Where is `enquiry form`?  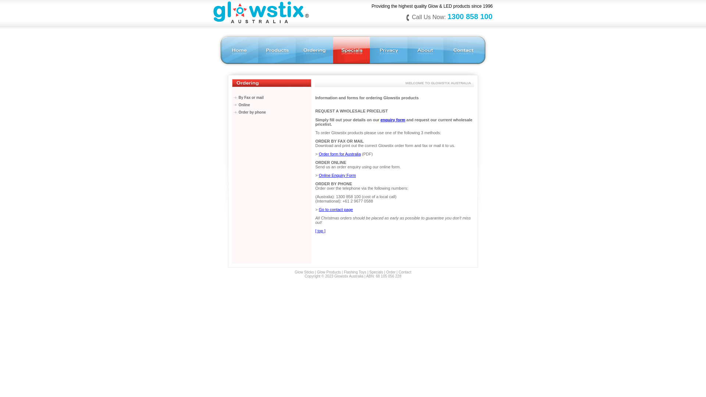
enquiry form is located at coordinates (393, 120).